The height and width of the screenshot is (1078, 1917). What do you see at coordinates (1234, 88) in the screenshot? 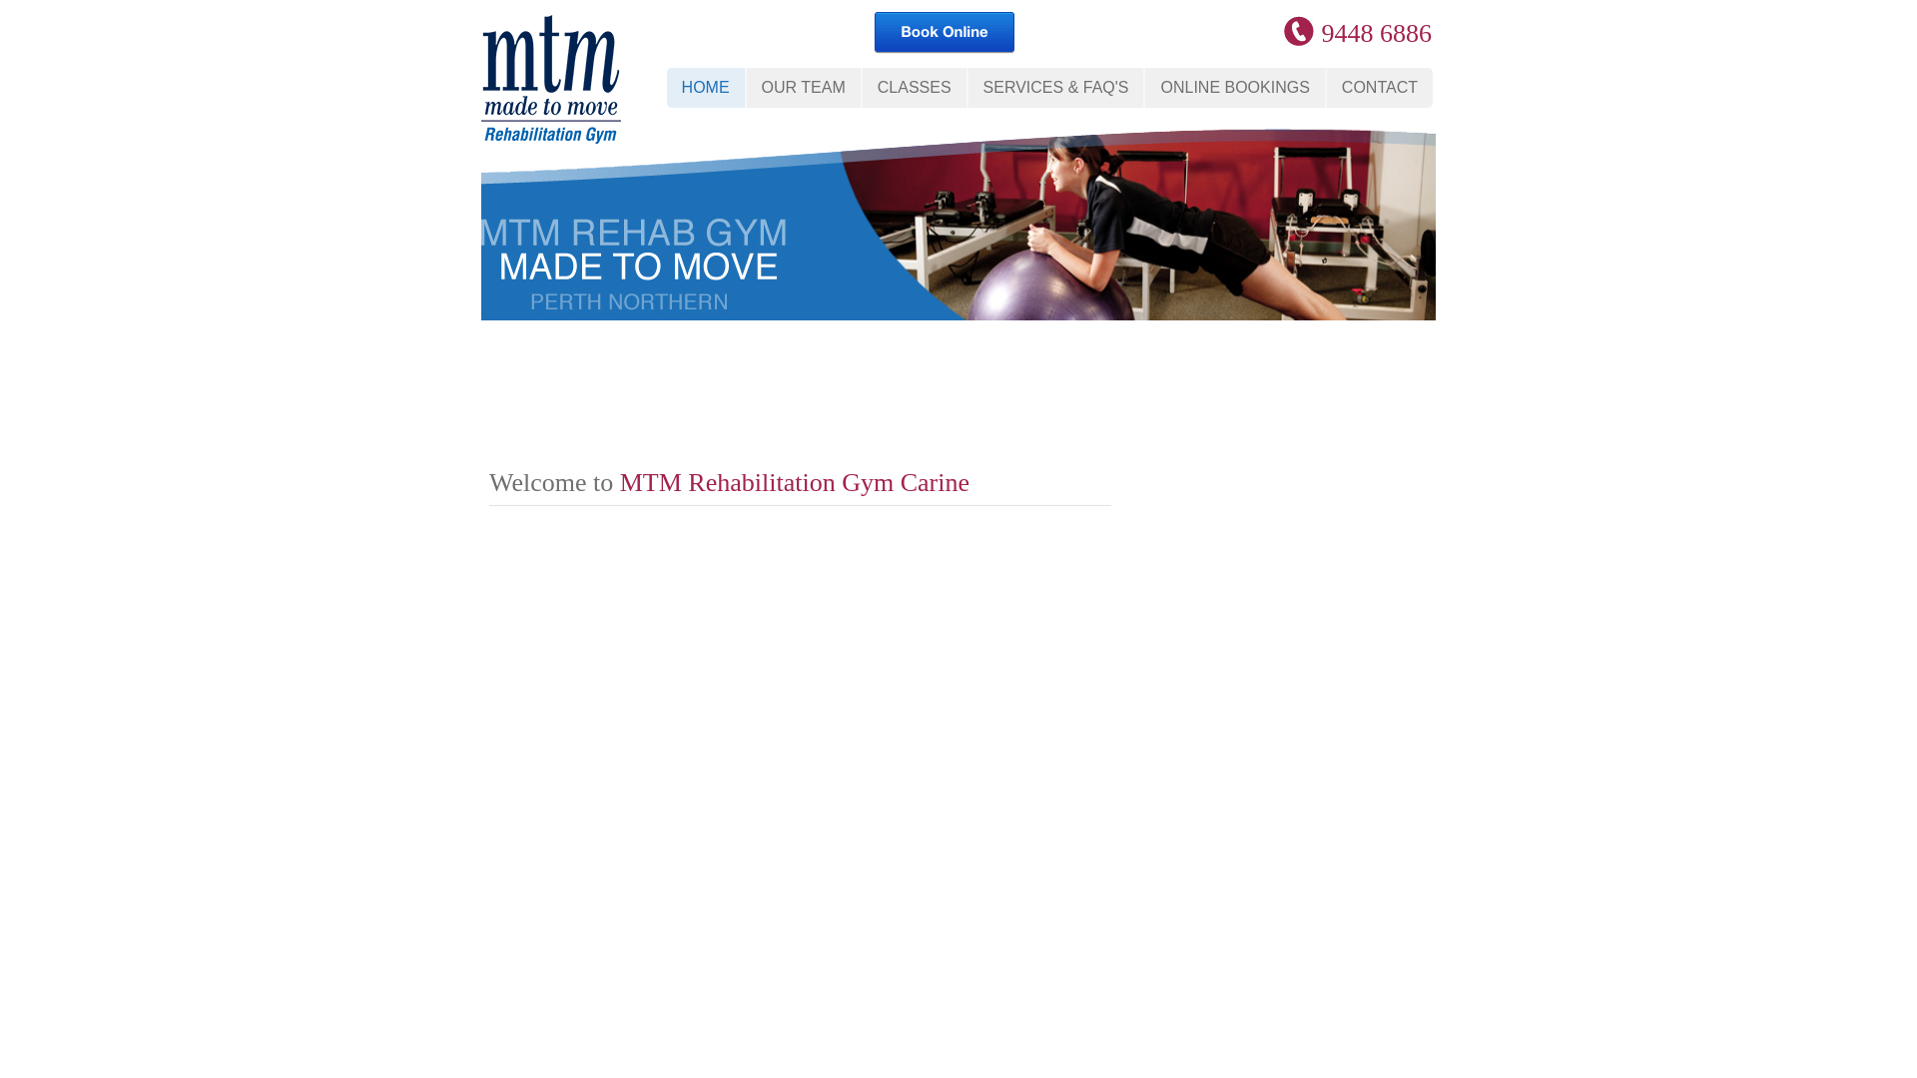
I see `ONLINE BOOKINGS` at bounding box center [1234, 88].